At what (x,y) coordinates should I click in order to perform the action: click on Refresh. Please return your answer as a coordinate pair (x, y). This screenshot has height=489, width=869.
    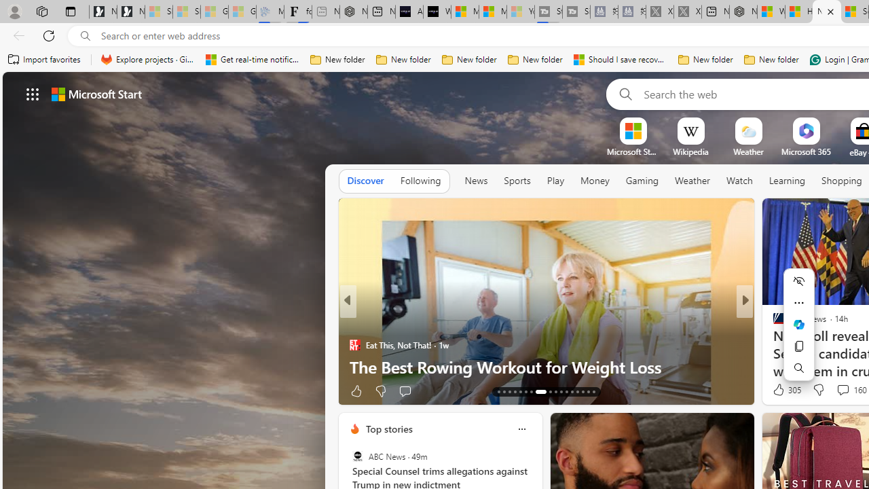
    Looking at the image, I should click on (49, 35).